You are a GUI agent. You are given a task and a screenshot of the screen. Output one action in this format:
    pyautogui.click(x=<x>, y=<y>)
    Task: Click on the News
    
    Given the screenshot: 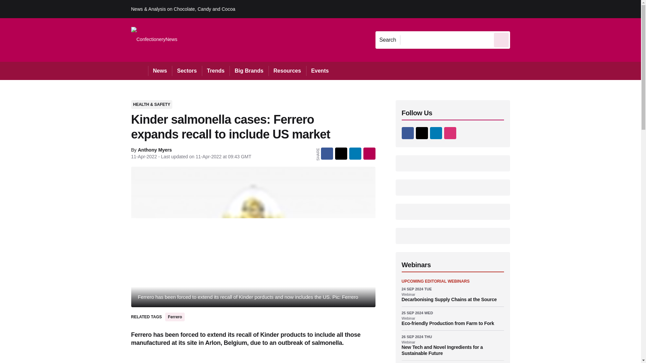 What is the action you would take?
    pyautogui.click(x=160, y=71)
    